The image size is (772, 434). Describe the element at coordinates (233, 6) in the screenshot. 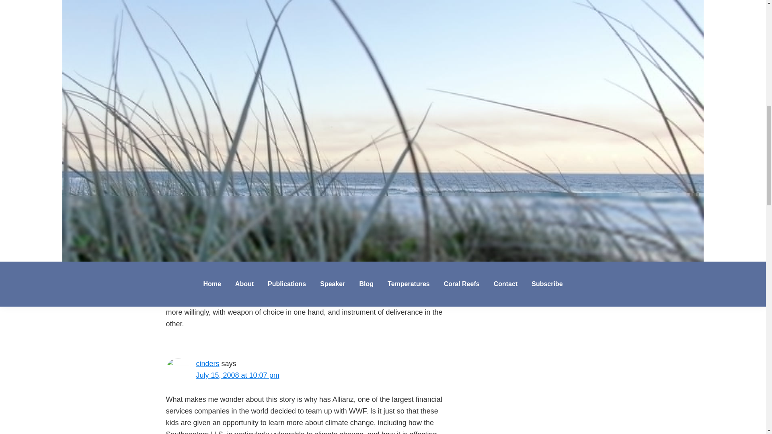

I see `John Brignell` at that location.